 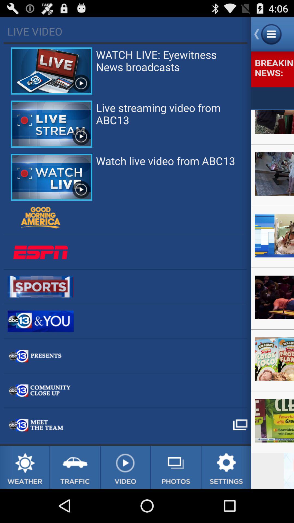 What do you see at coordinates (176, 467) in the screenshot?
I see `photos` at bounding box center [176, 467].